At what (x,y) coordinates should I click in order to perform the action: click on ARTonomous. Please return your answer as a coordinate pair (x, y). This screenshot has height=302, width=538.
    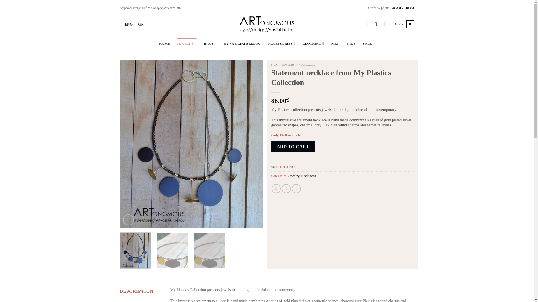
    Looking at the image, I should click on (402, 8).